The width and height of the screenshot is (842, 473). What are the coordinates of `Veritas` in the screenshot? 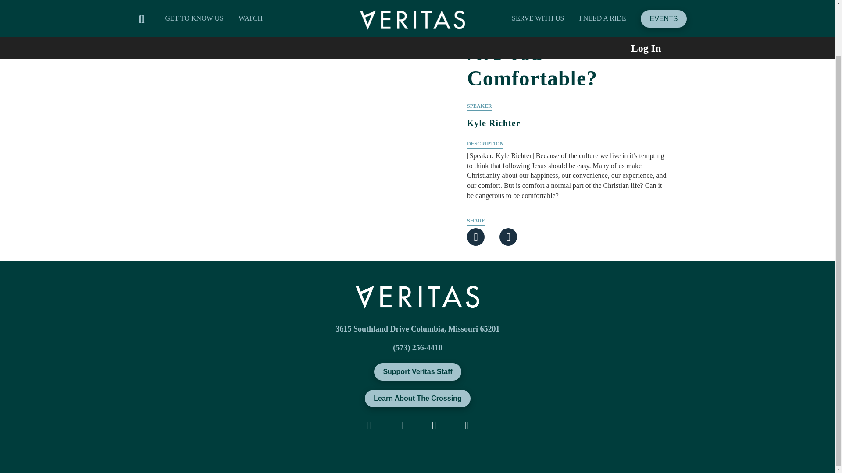 It's located at (185, 10).